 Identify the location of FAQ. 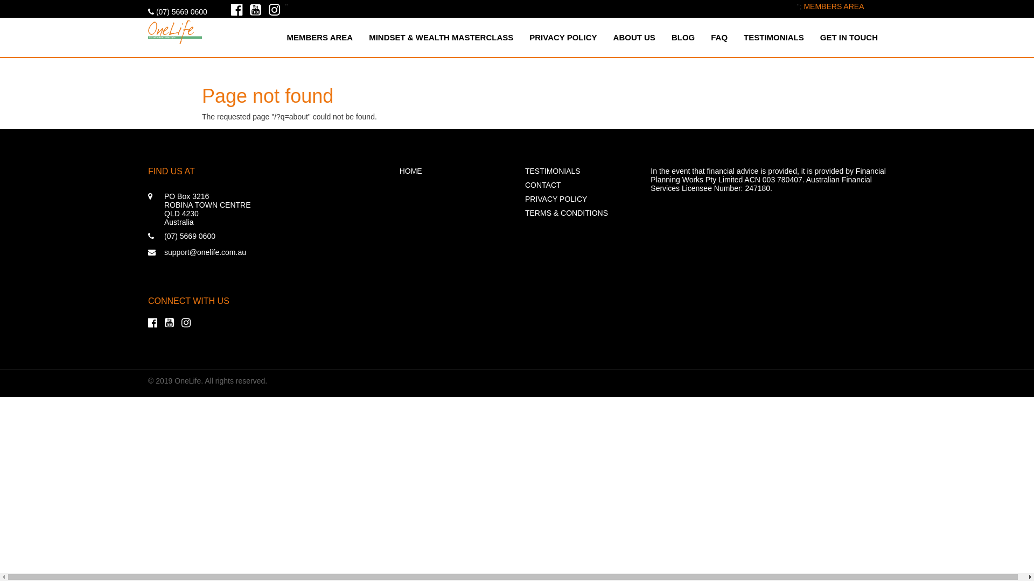
(719, 38).